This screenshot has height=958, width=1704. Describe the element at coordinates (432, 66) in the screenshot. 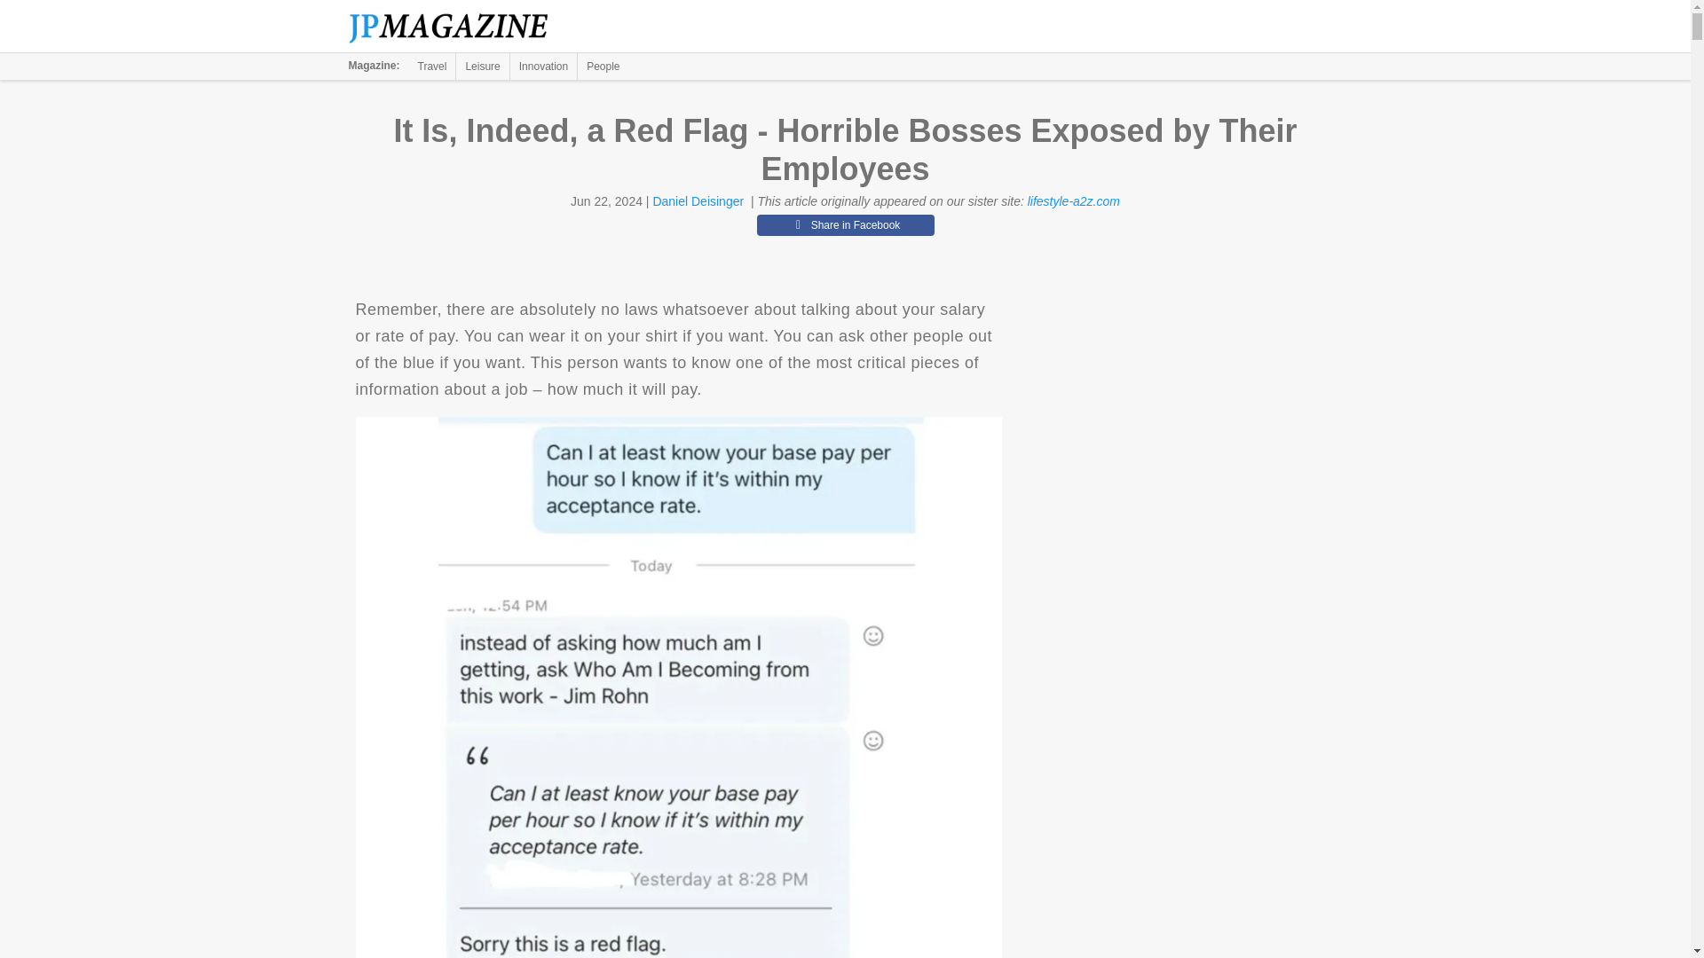

I see `Travel` at that location.